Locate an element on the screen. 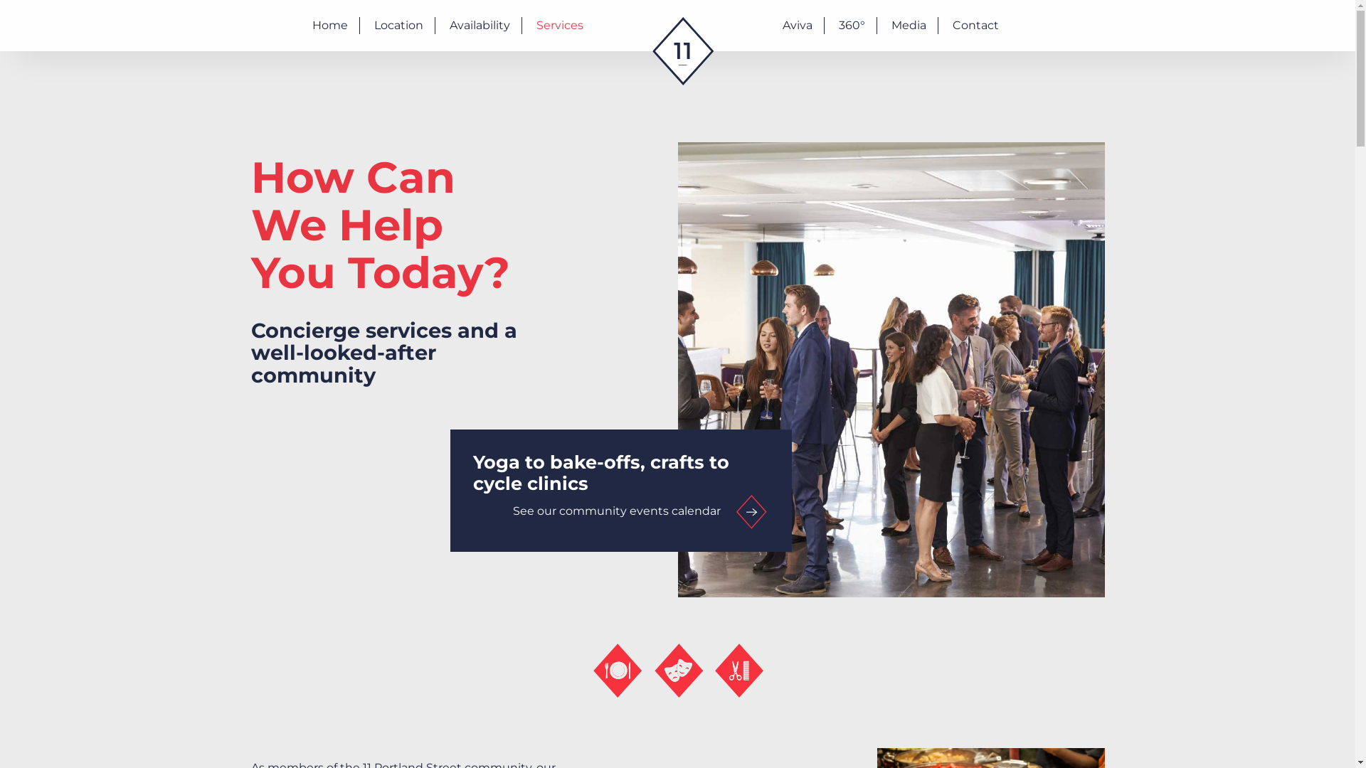 This screenshot has height=768, width=1366. Availability is located at coordinates (480, 26).